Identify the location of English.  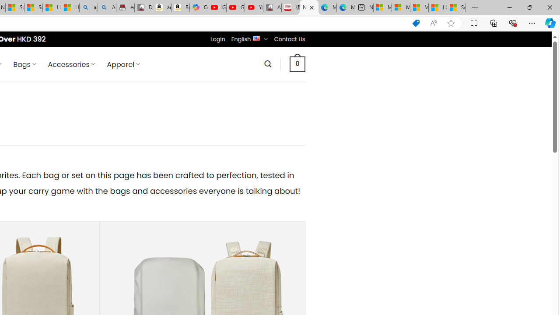
(256, 38).